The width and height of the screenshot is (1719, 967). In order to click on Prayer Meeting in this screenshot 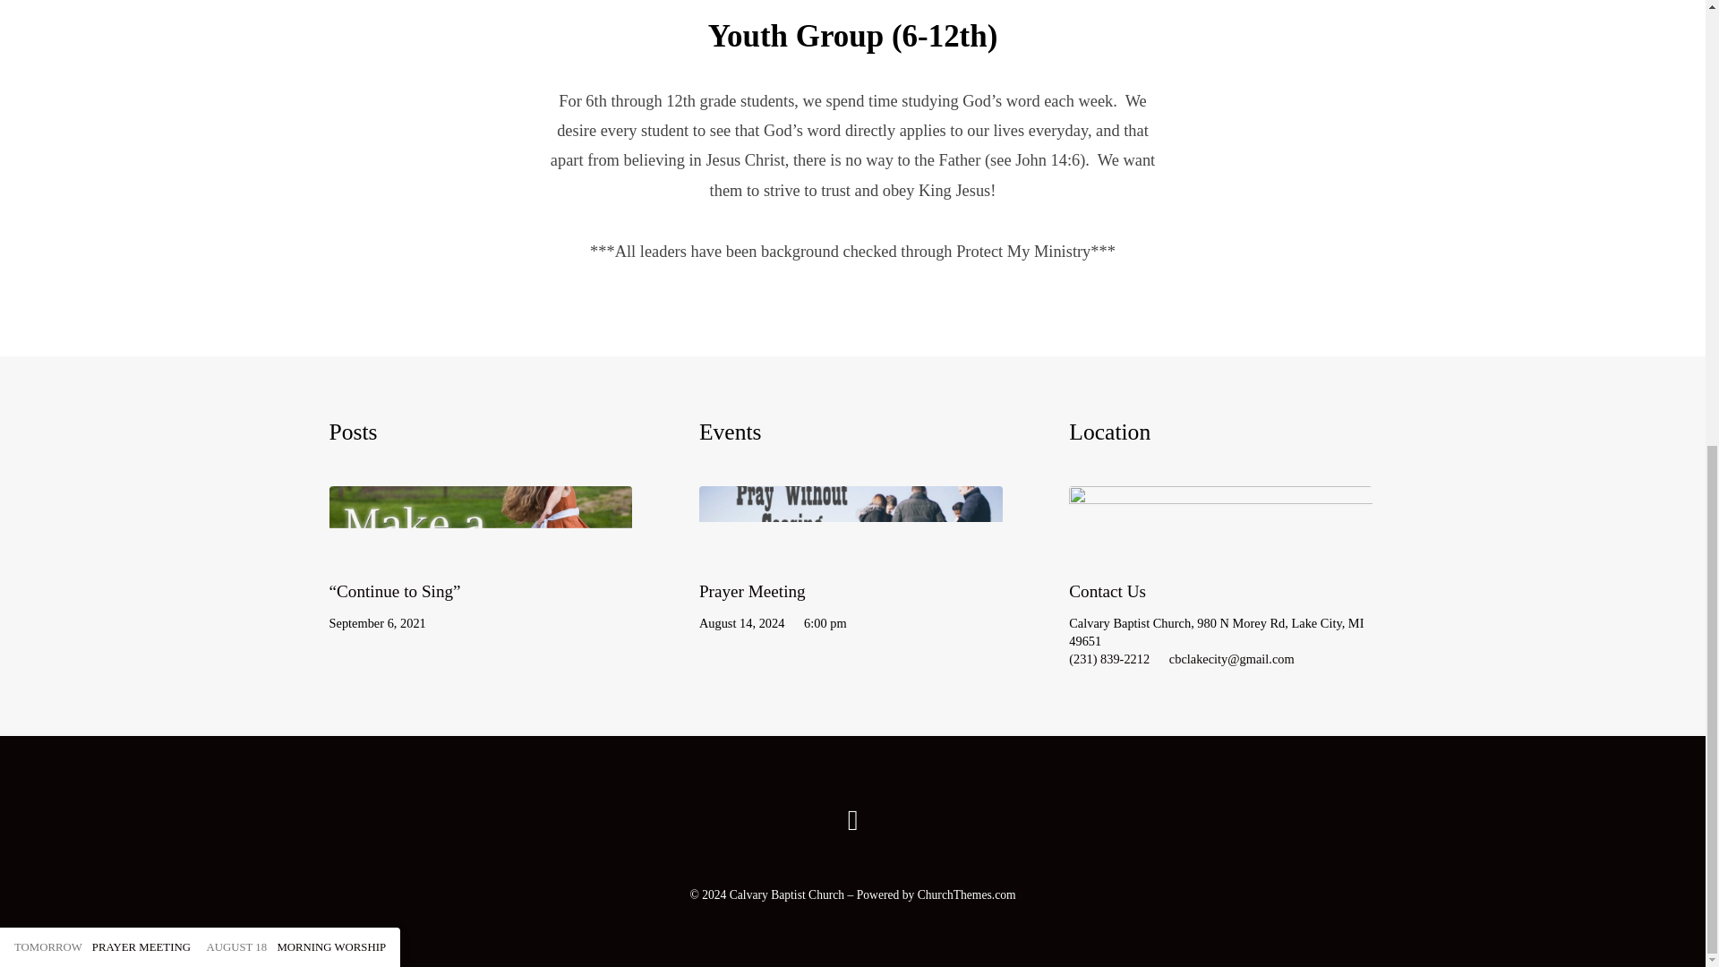, I will do `click(752, 591)`.